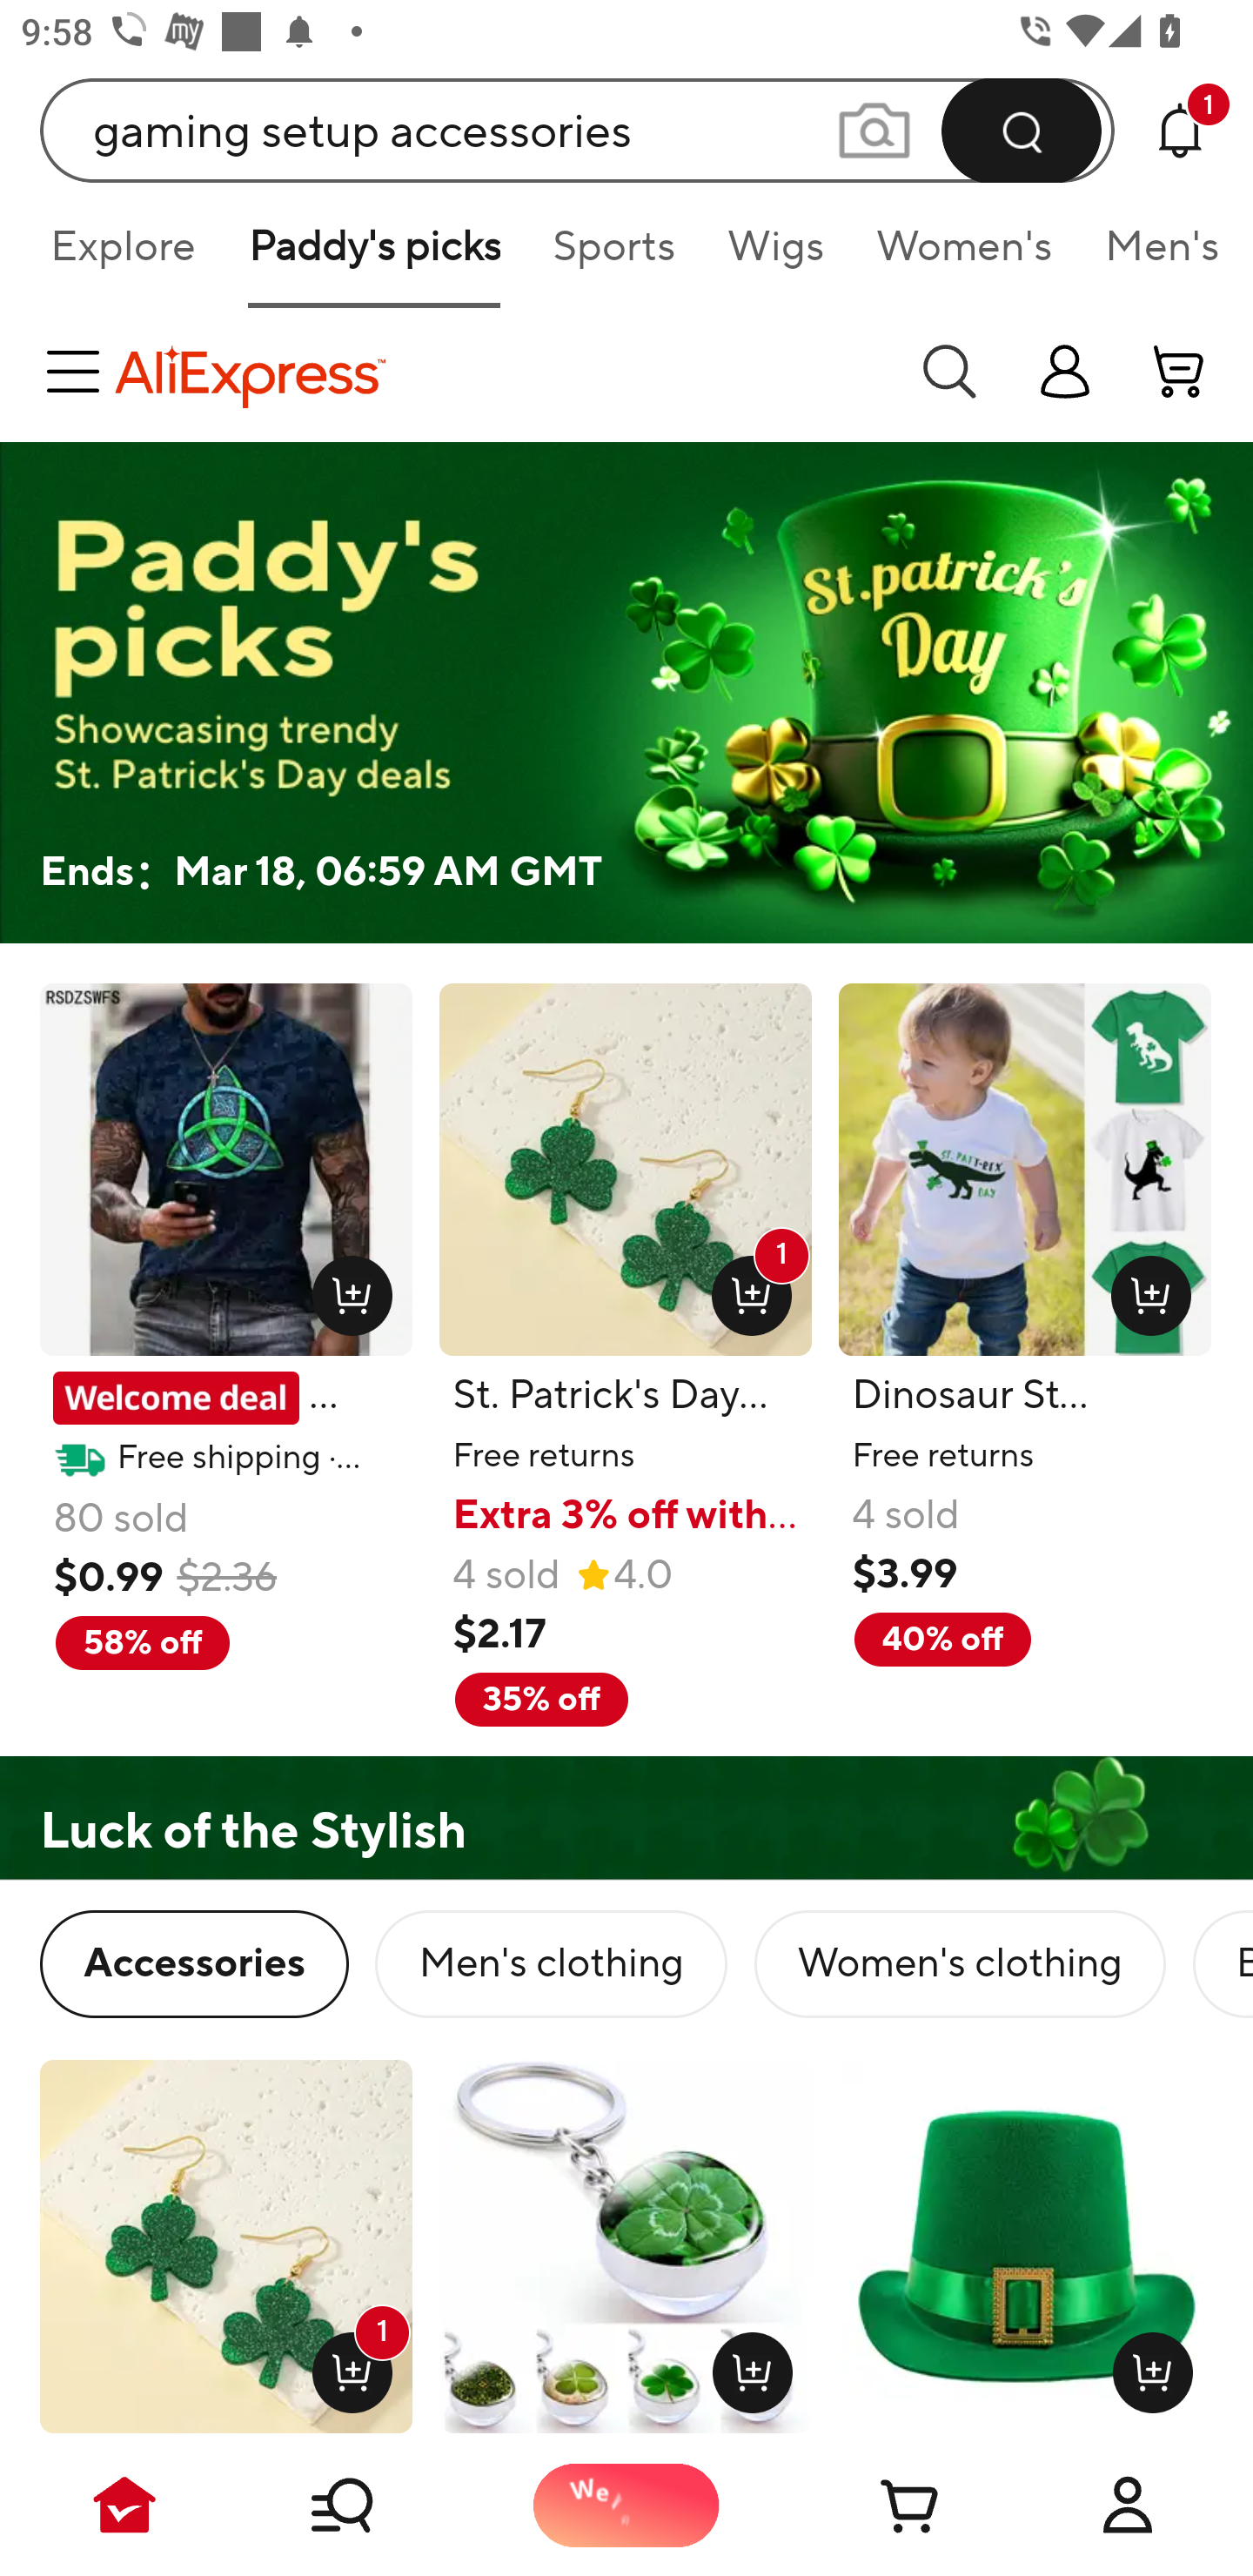 The height and width of the screenshot is (2576, 1253). What do you see at coordinates (613, 256) in the screenshot?
I see `Sports` at bounding box center [613, 256].